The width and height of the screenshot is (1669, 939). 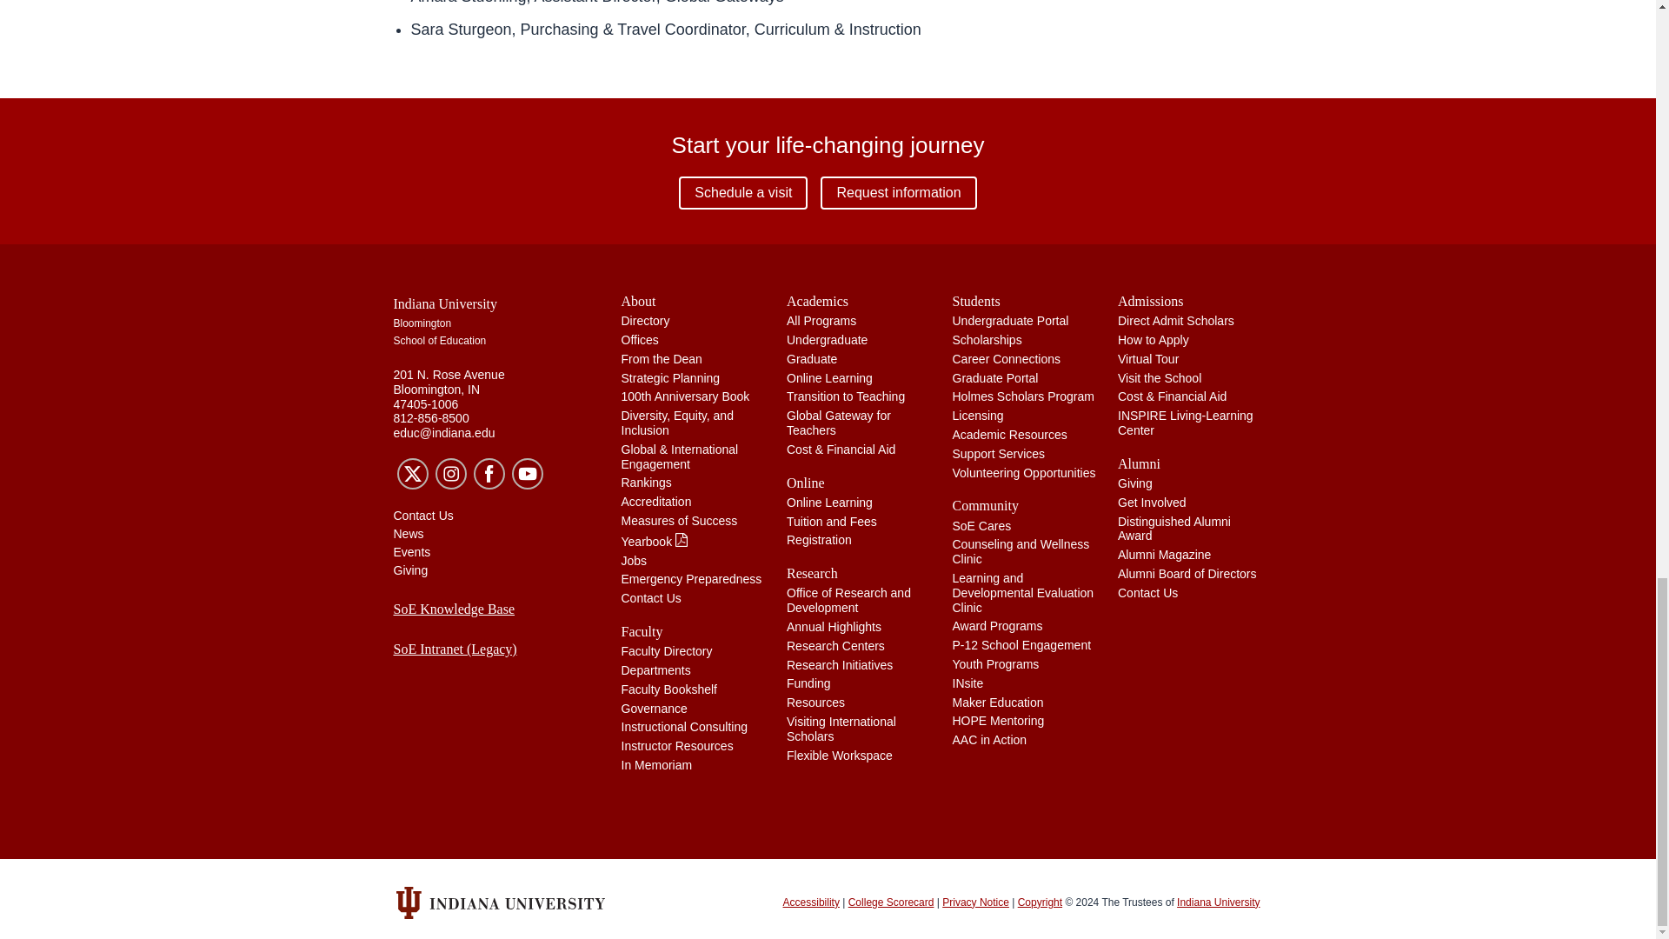 What do you see at coordinates (645, 482) in the screenshot?
I see `Rankings` at bounding box center [645, 482].